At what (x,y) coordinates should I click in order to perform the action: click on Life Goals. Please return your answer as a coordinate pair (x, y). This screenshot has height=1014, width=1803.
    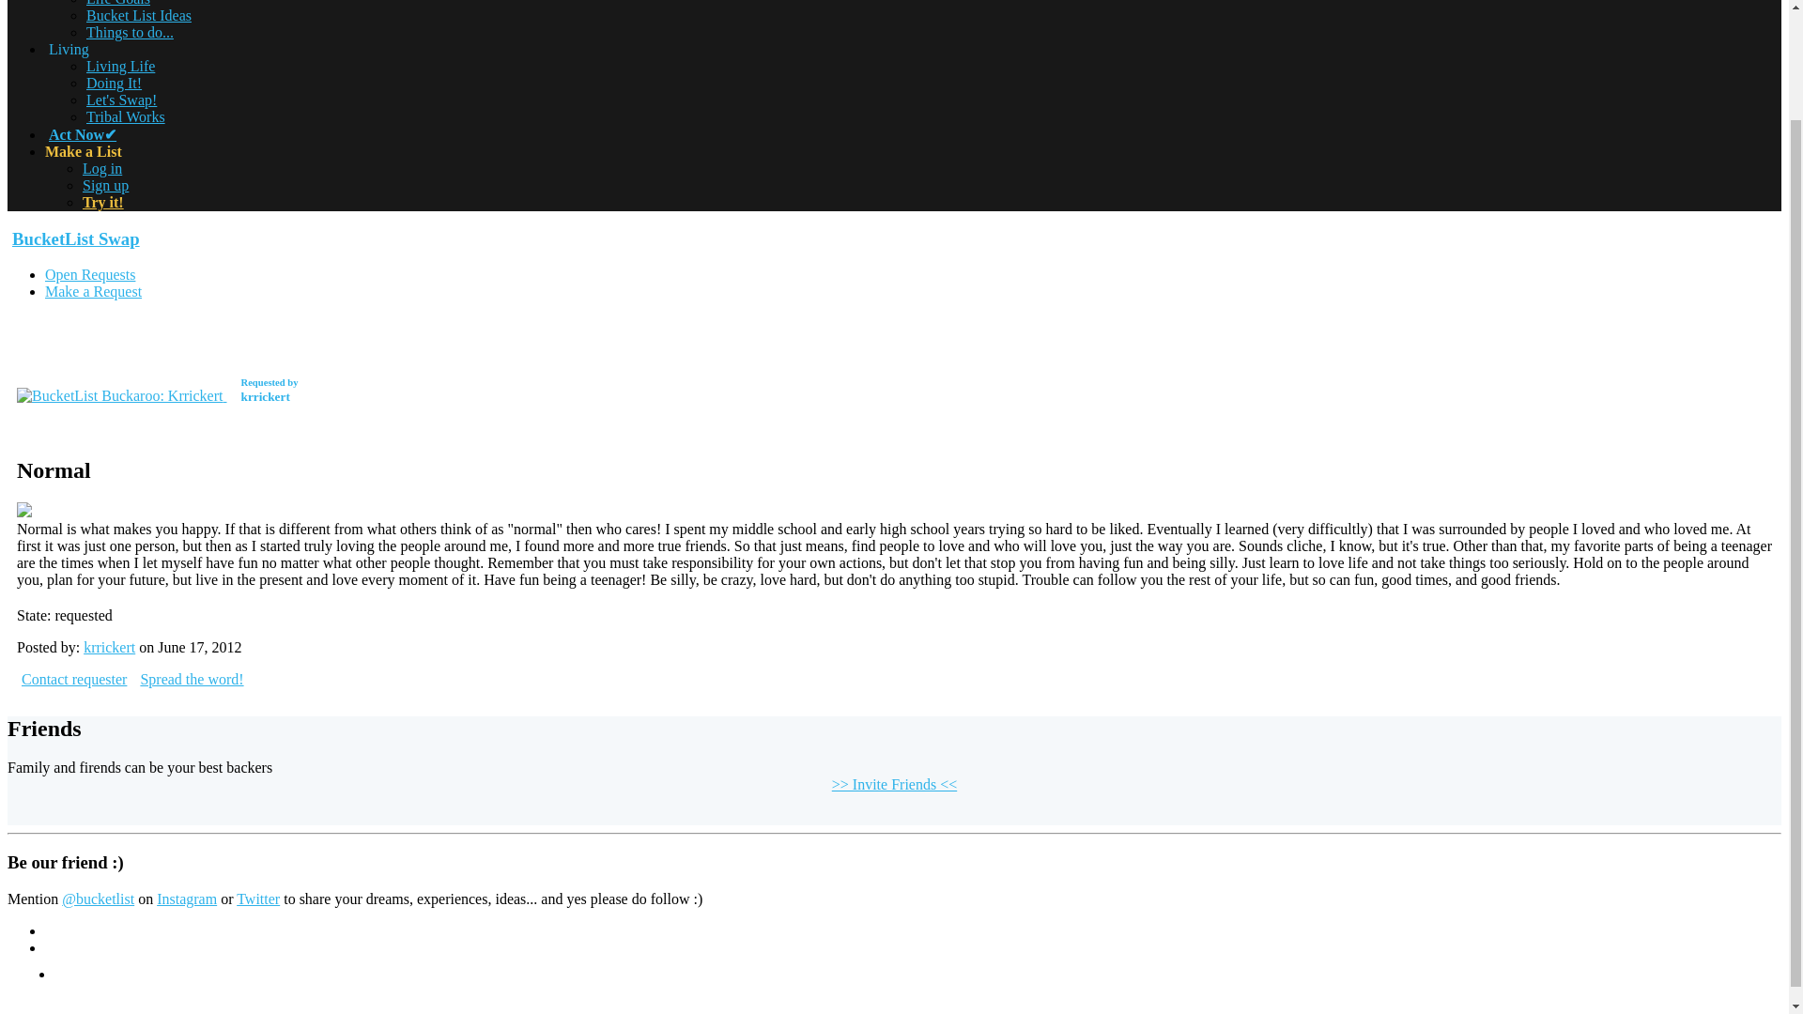
    Looking at the image, I should click on (118, 3).